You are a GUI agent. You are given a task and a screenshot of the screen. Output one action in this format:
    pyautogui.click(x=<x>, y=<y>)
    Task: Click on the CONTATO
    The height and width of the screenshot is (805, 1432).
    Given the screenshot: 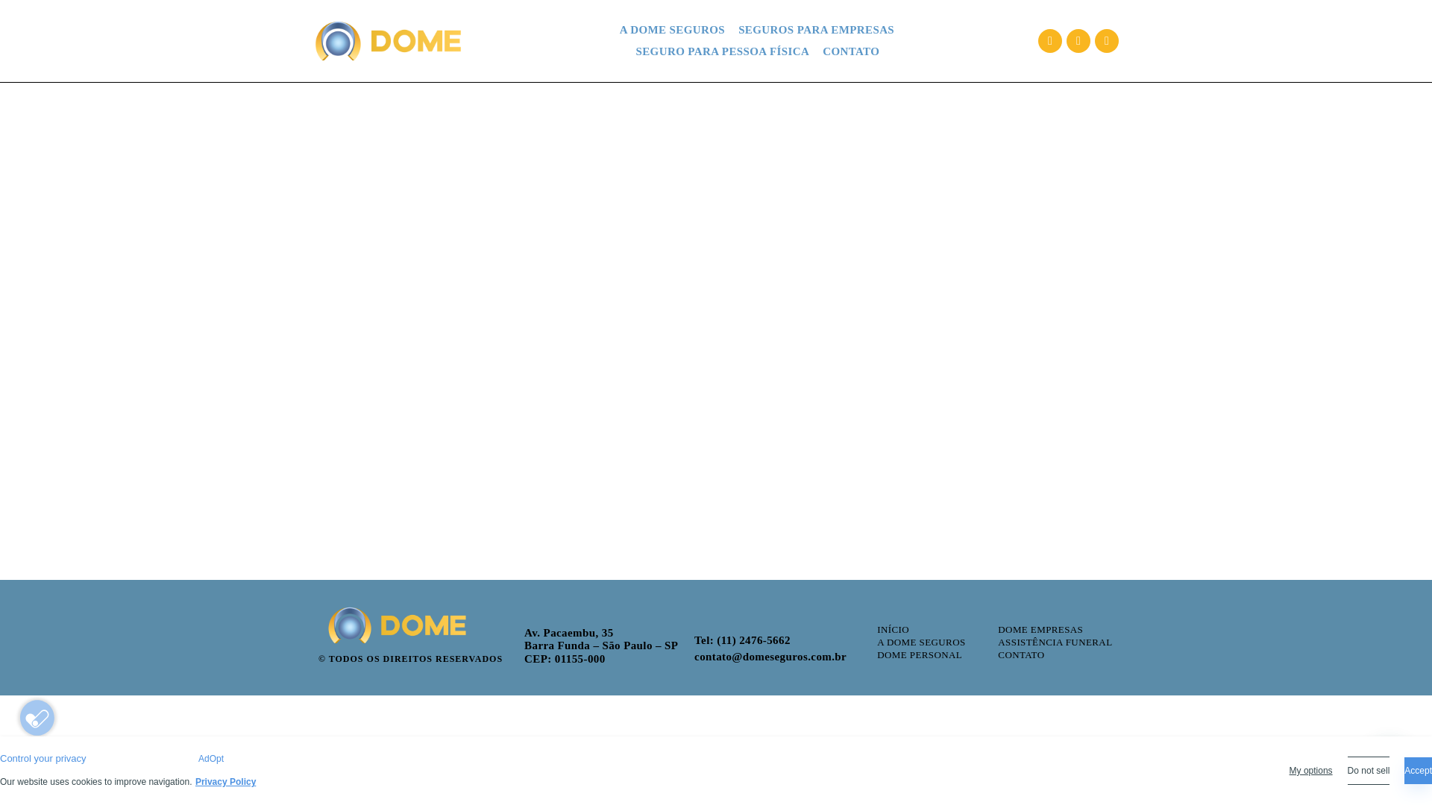 What is the action you would take?
    pyautogui.click(x=850, y=52)
    